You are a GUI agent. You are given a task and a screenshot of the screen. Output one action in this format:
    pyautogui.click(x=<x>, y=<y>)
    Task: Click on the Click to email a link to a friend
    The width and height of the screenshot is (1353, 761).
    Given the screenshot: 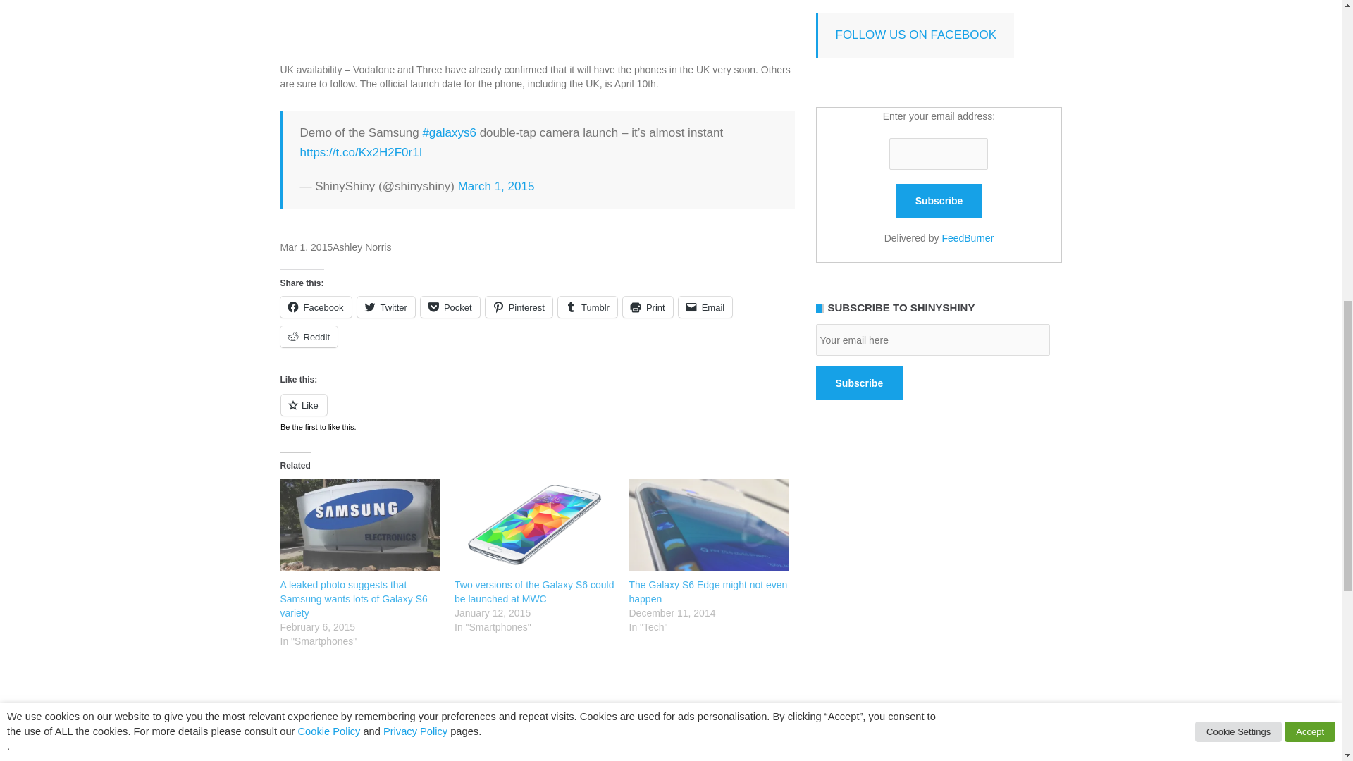 What is the action you would take?
    pyautogui.click(x=706, y=307)
    